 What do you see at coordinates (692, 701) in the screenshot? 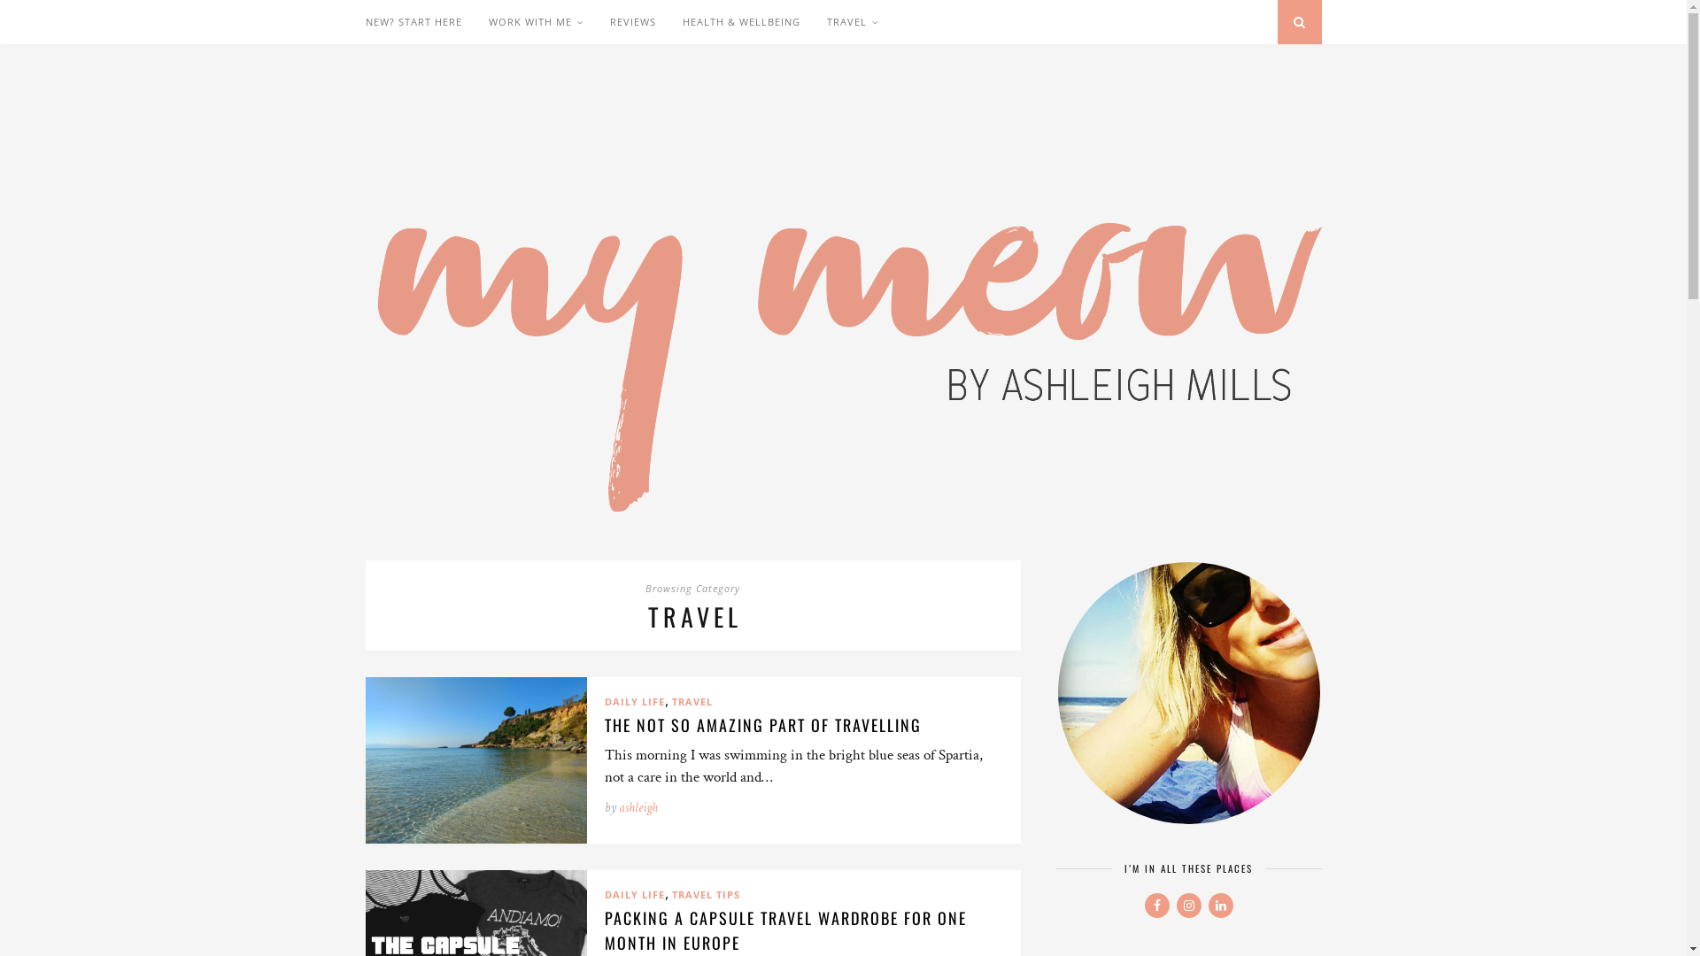
I see `TRAVEL` at bounding box center [692, 701].